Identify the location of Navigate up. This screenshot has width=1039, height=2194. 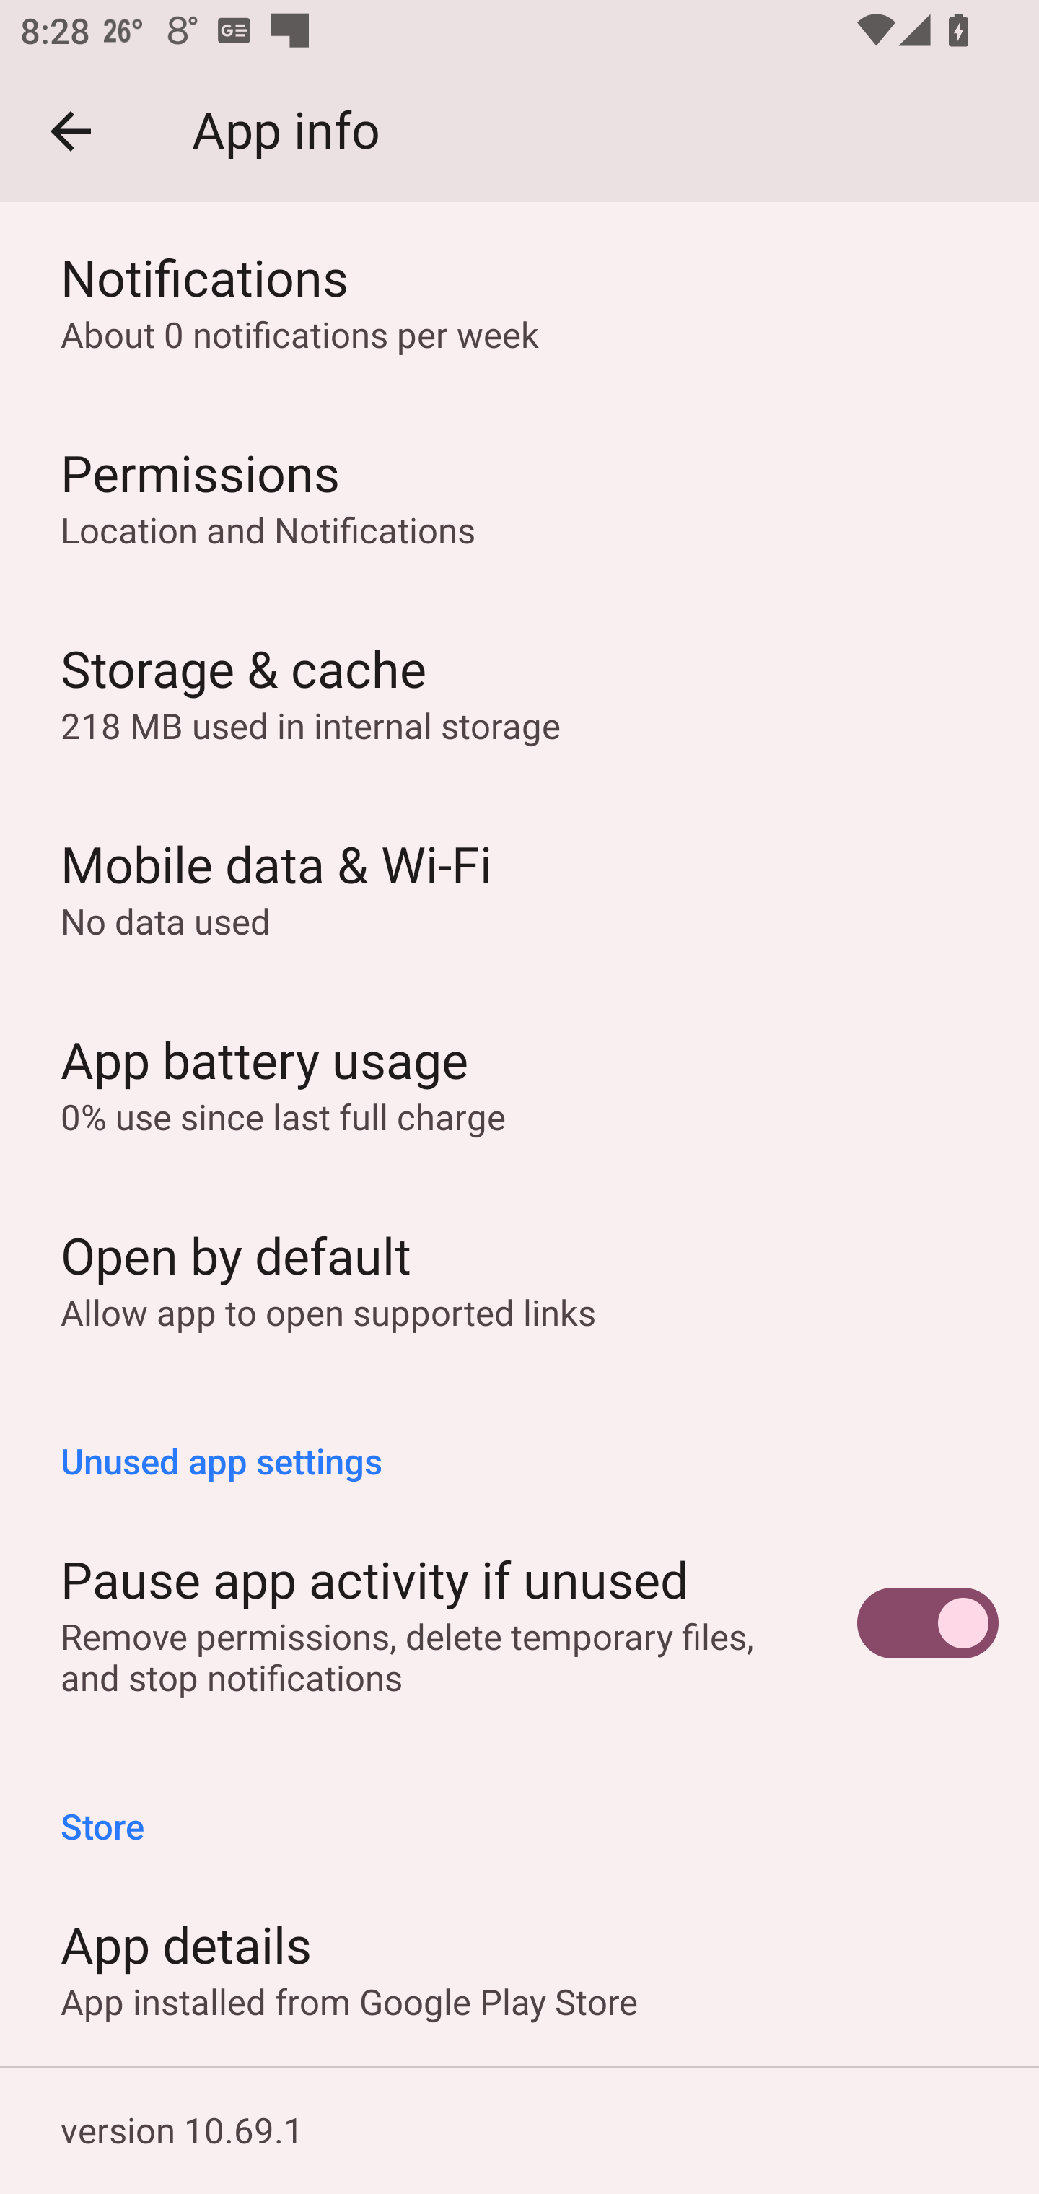
(71, 131).